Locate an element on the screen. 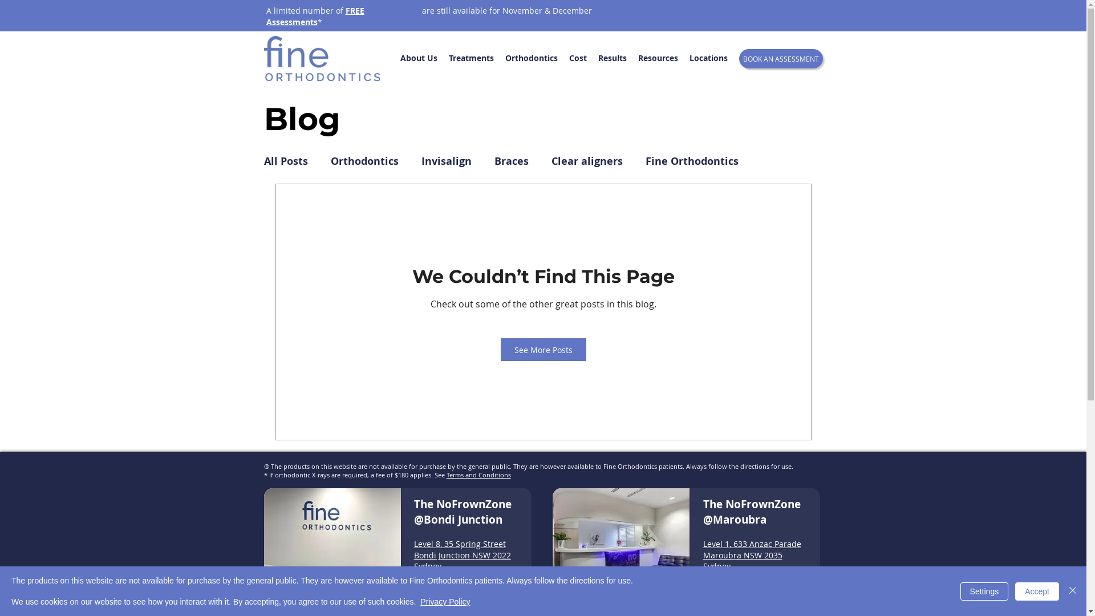  Cost is located at coordinates (578, 58).